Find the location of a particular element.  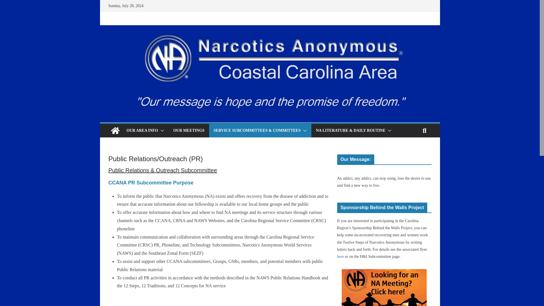

here is located at coordinates (341, 256).